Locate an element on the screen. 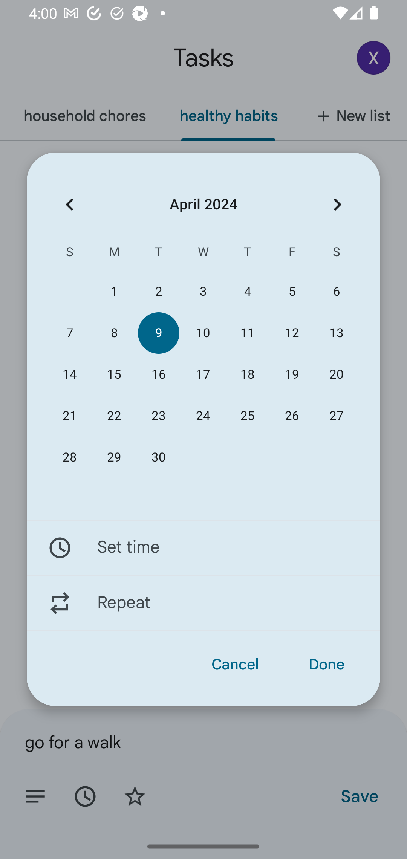 This screenshot has height=859, width=407. 14 14 April 2024 is located at coordinates (70, 374).